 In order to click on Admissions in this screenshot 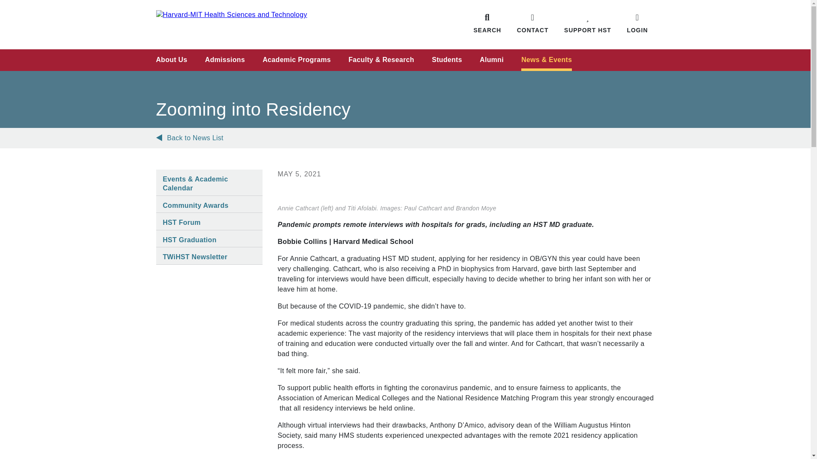, I will do `click(225, 60)`.